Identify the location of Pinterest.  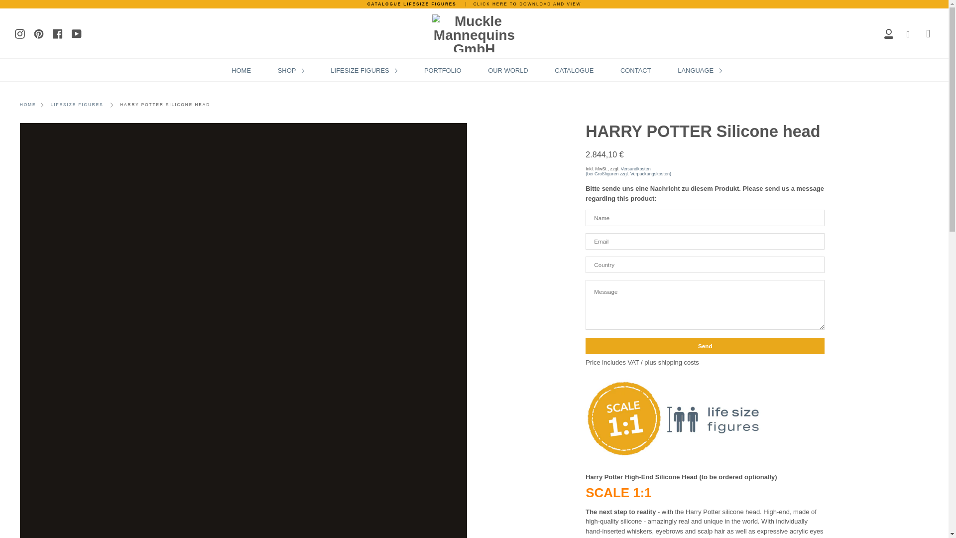
(39, 33).